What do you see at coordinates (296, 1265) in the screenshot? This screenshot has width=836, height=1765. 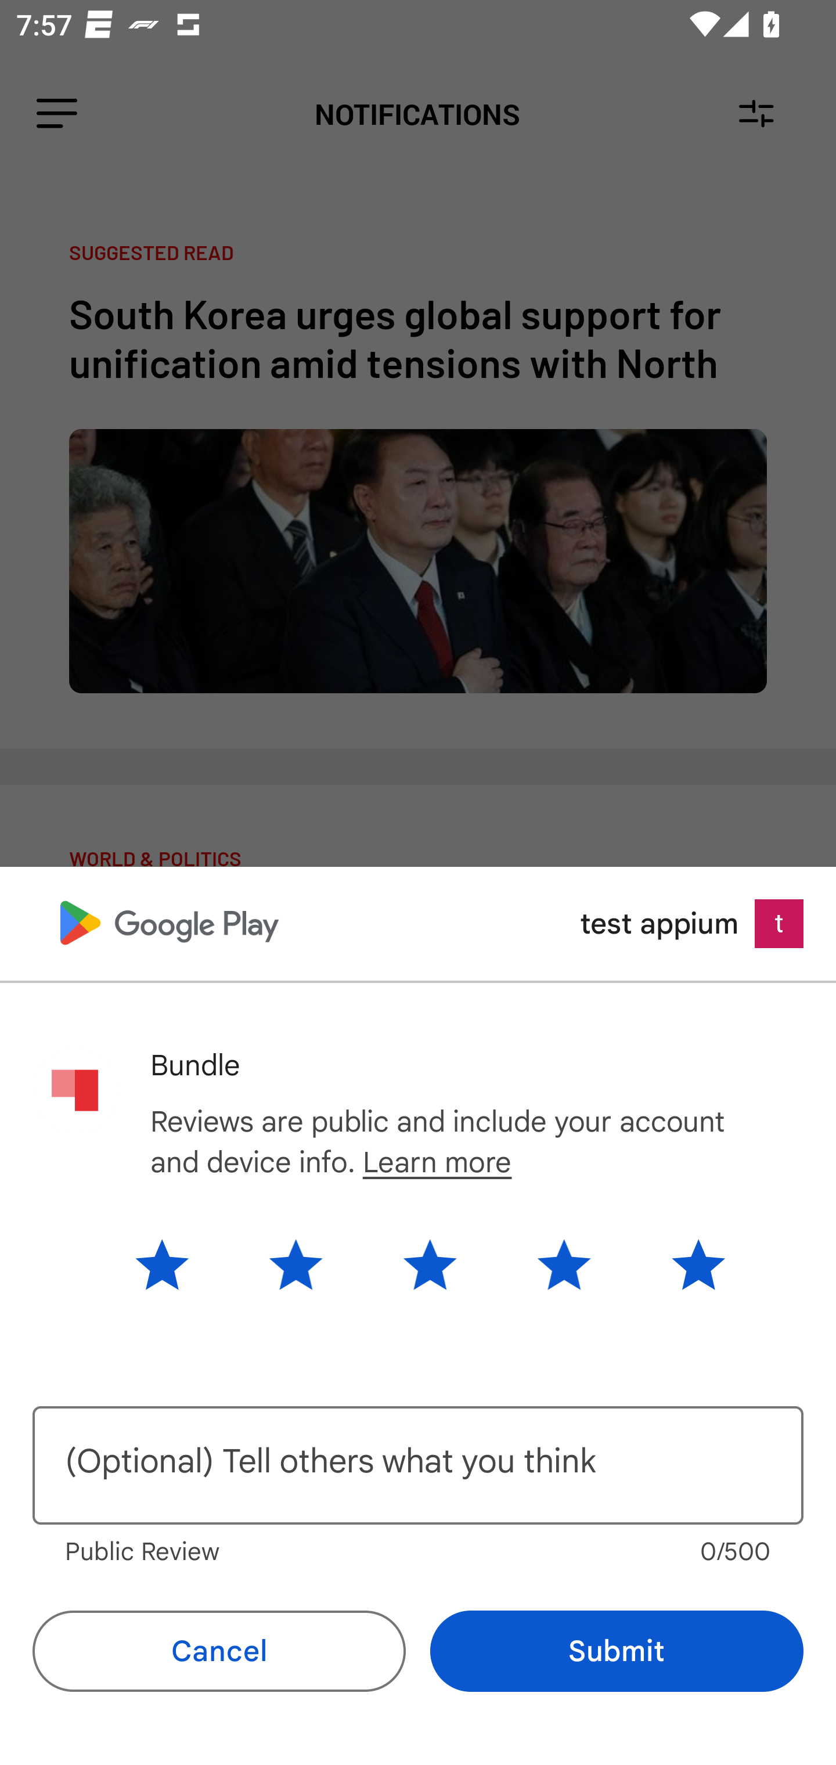 I see `Second star selected` at bounding box center [296, 1265].